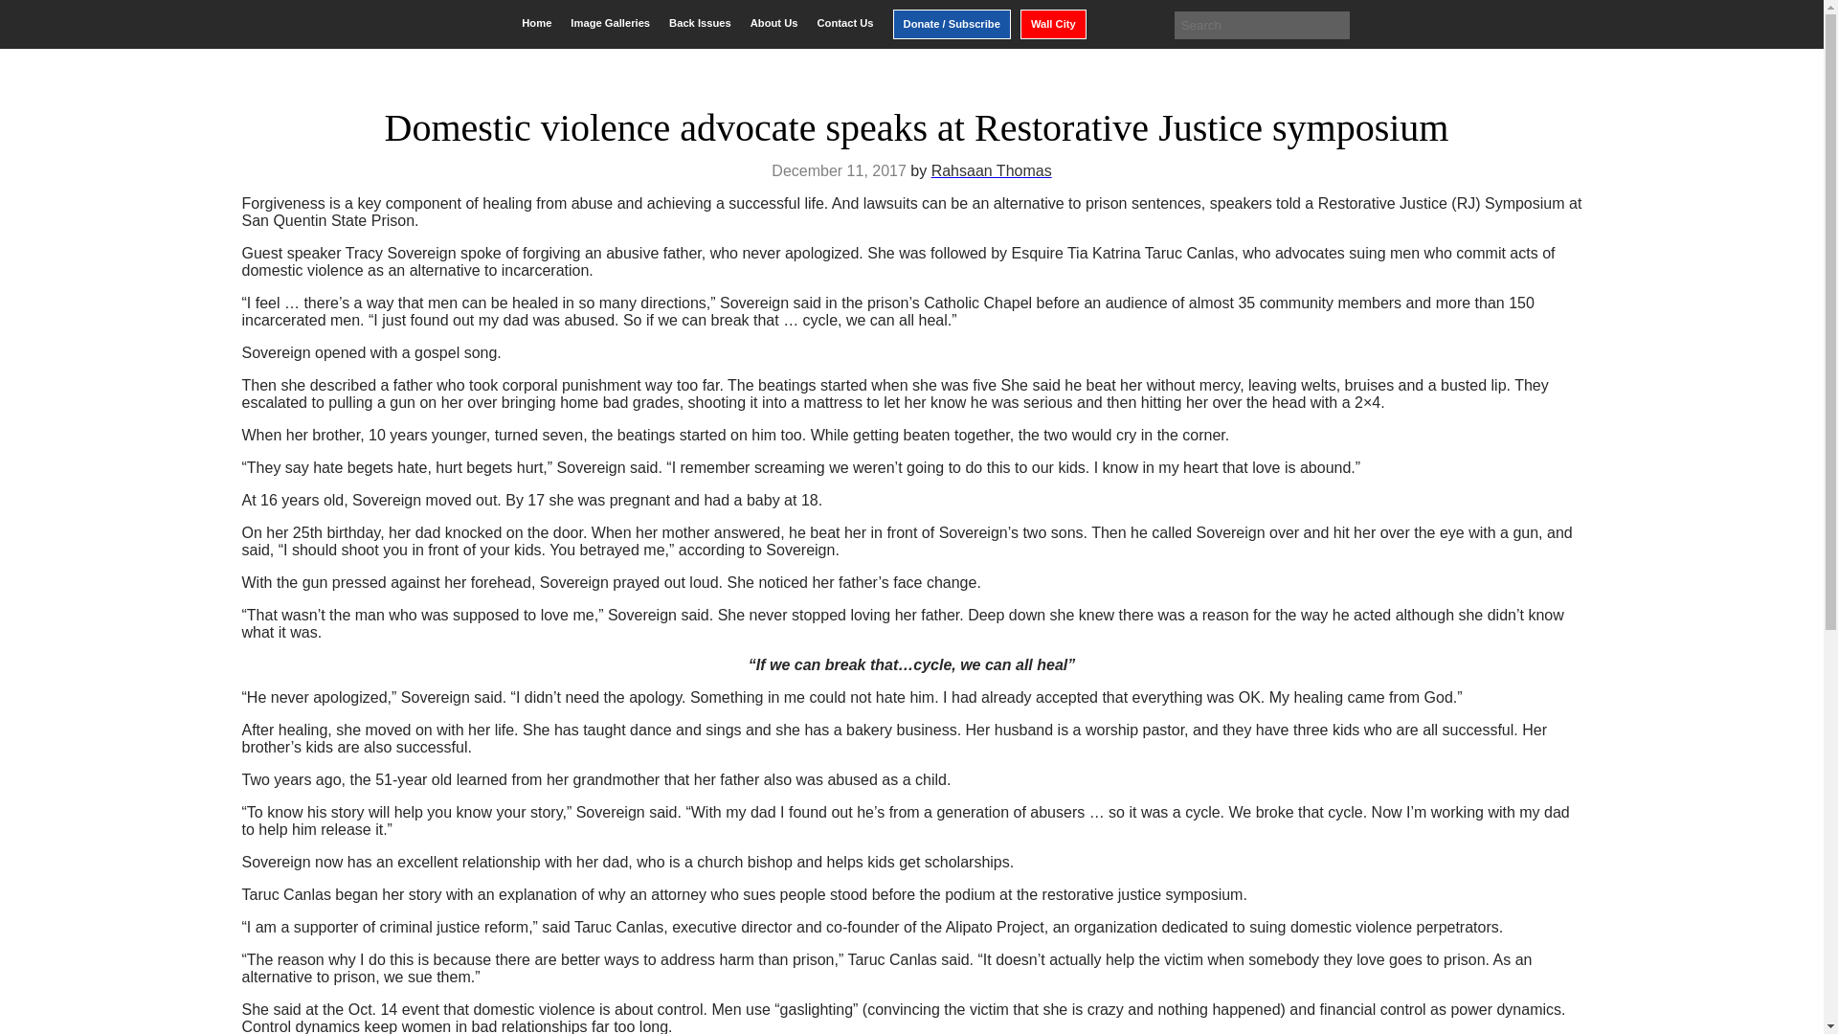  I want to click on About Us, so click(773, 23).